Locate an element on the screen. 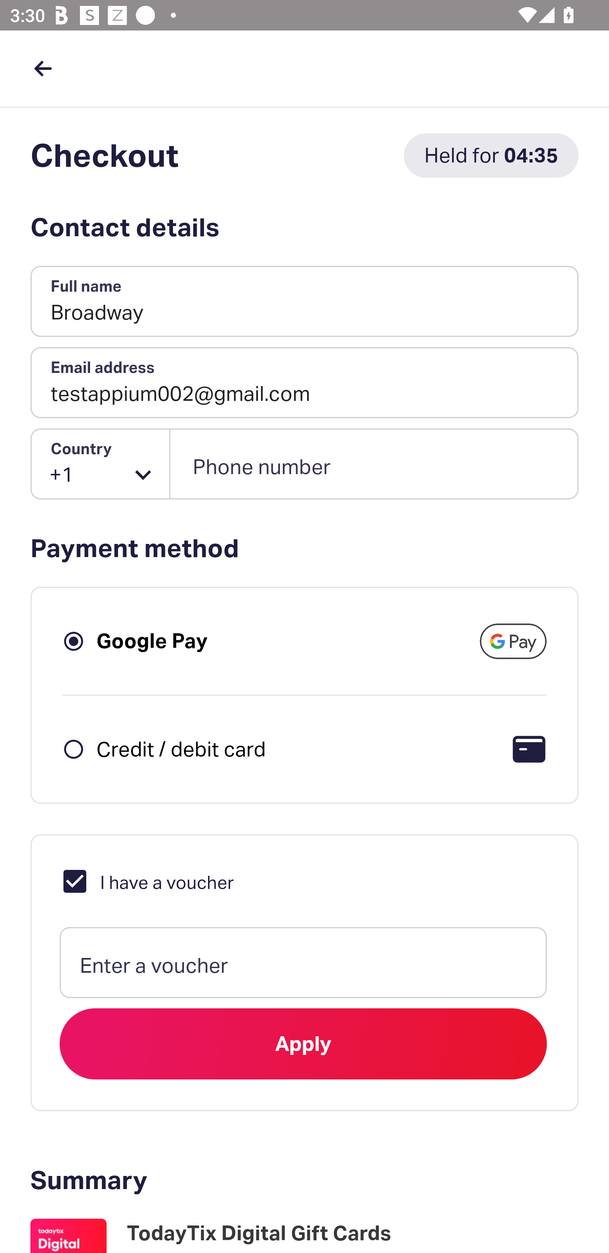 The width and height of the screenshot is (609, 1253). Broadway is located at coordinates (304, 302).